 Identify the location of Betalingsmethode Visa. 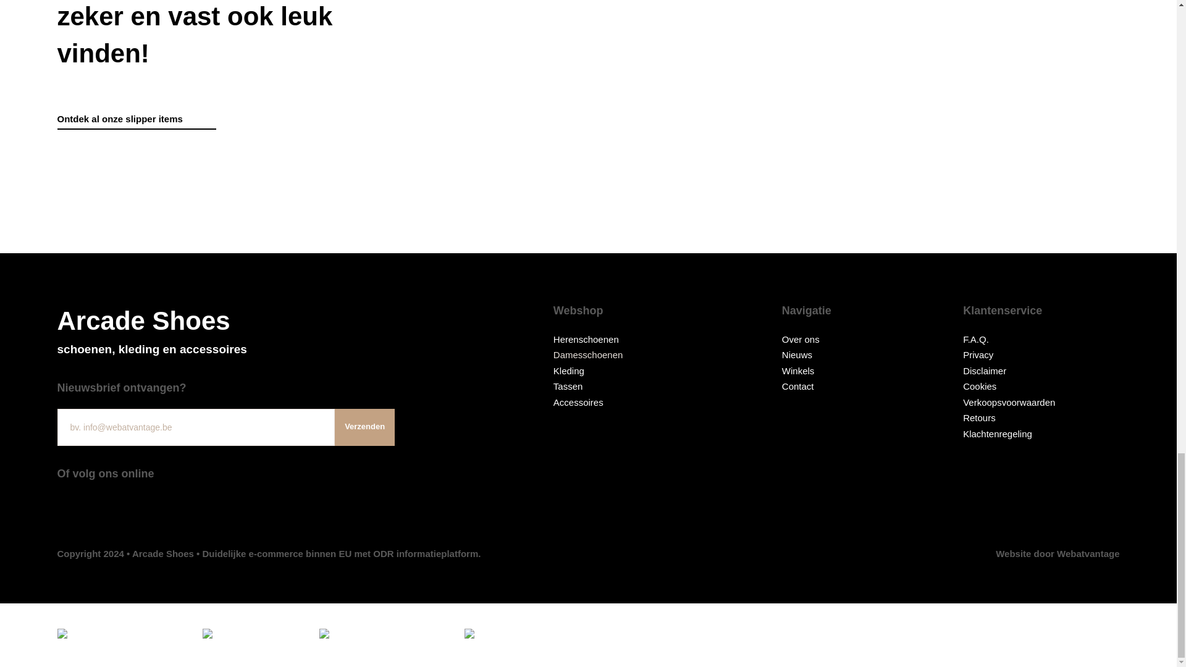
(254, 635).